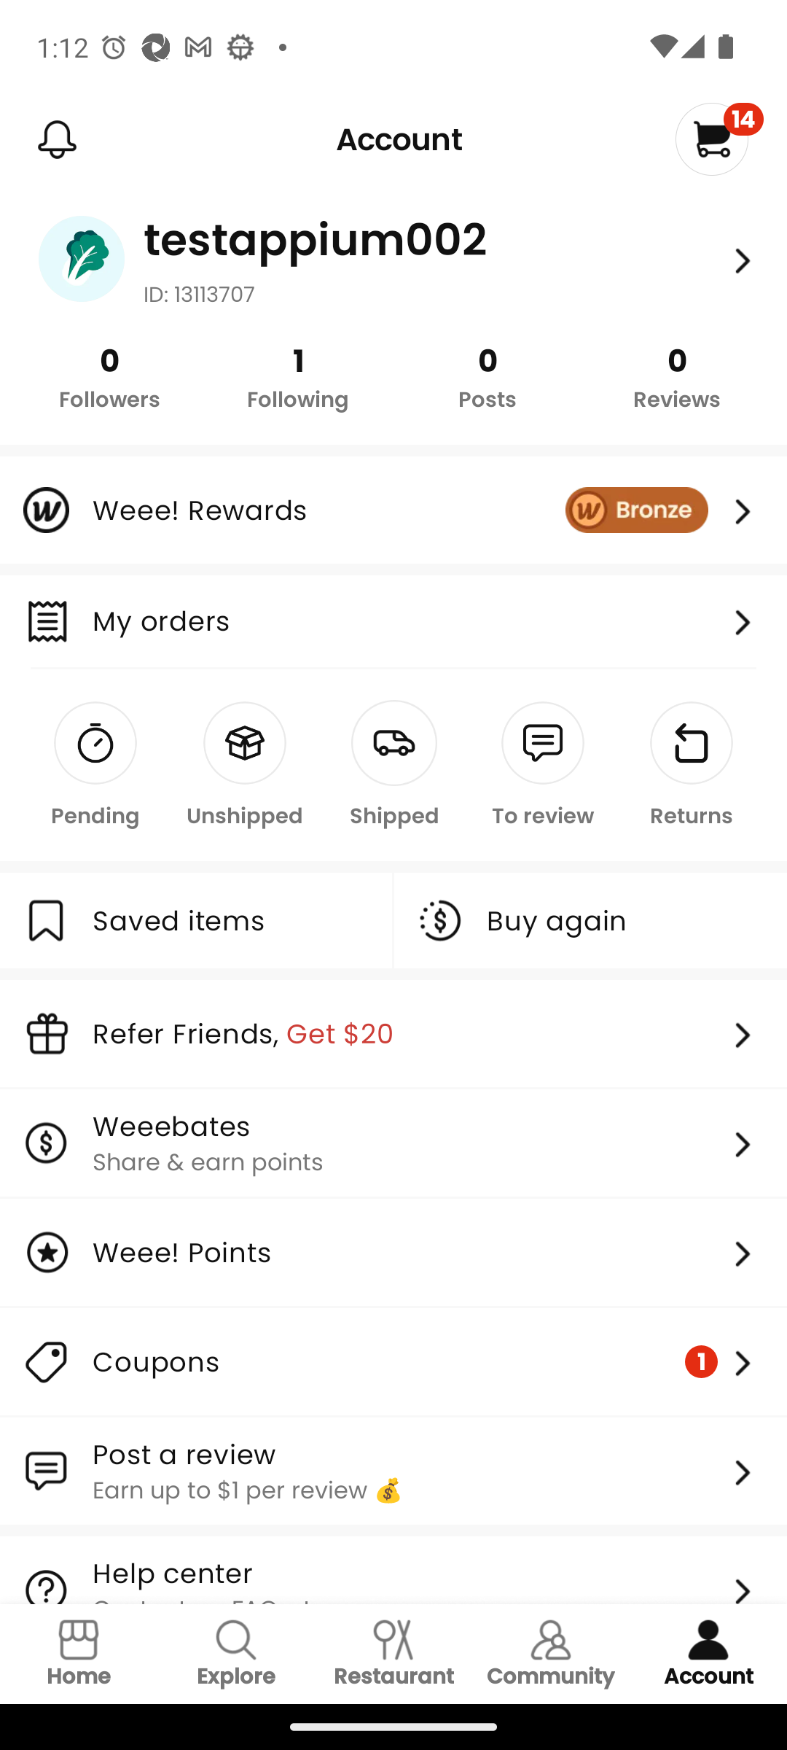 This screenshot has width=787, height=1750. What do you see at coordinates (393, 1362) in the screenshot?
I see `Coupons 1` at bounding box center [393, 1362].